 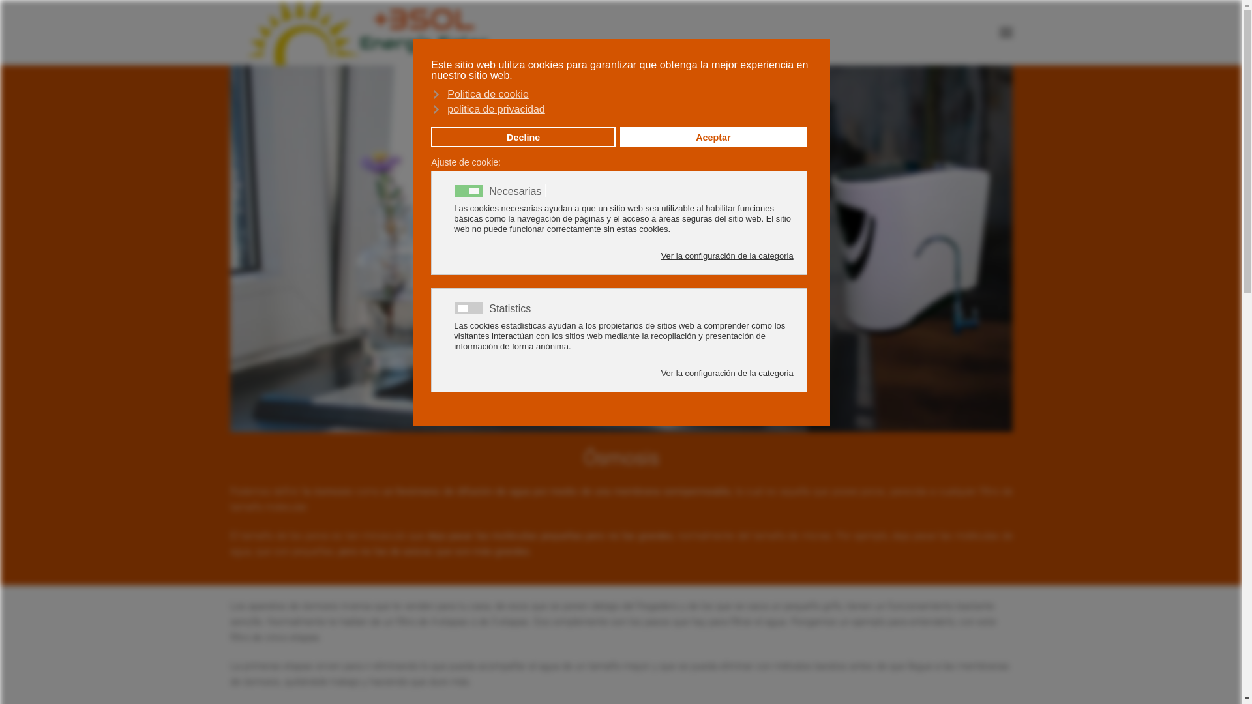 What do you see at coordinates (518, 190) in the screenshot?
I see `Necesarias` at bounding box center [518, 190].